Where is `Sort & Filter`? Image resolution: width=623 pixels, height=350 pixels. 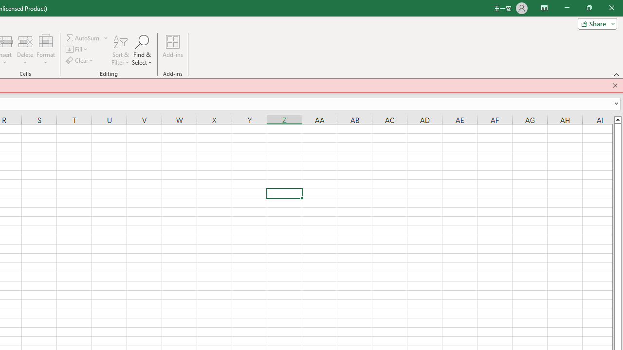
Sort & Filter is located at coordinates (120, 50).